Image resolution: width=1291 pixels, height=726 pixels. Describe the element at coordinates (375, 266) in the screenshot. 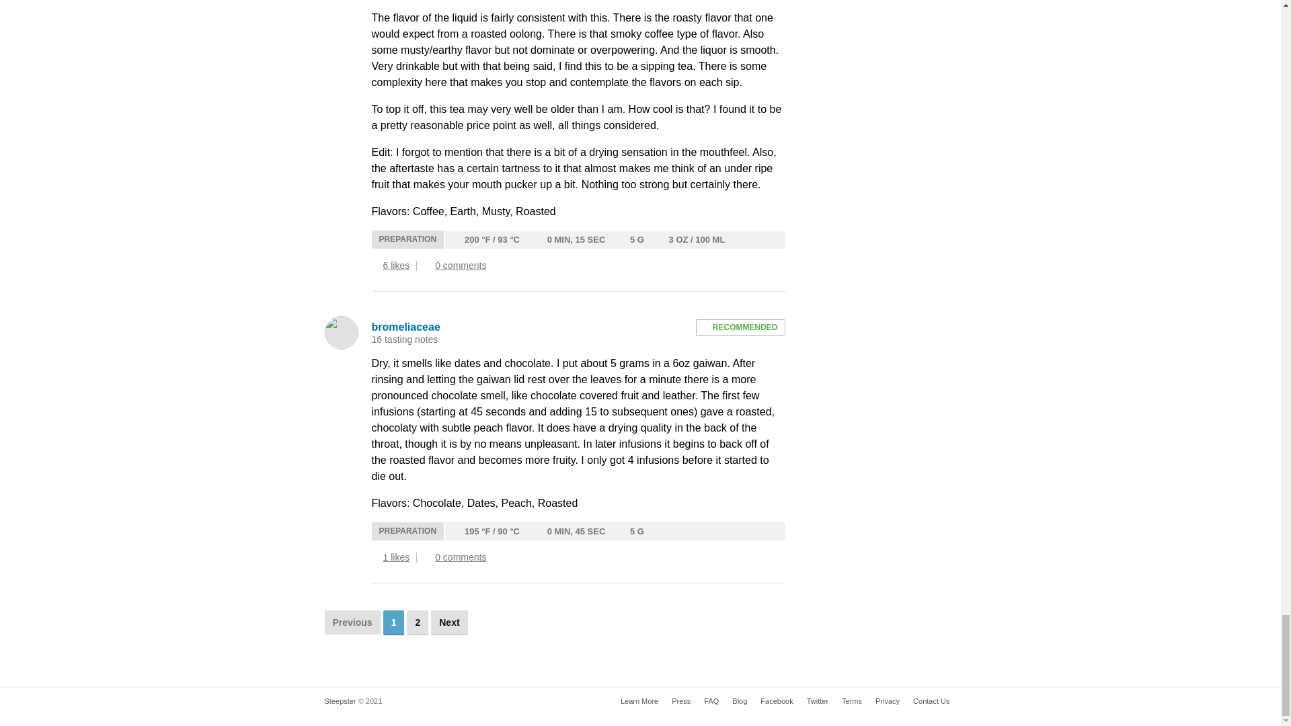

I see `Like This` at that location.